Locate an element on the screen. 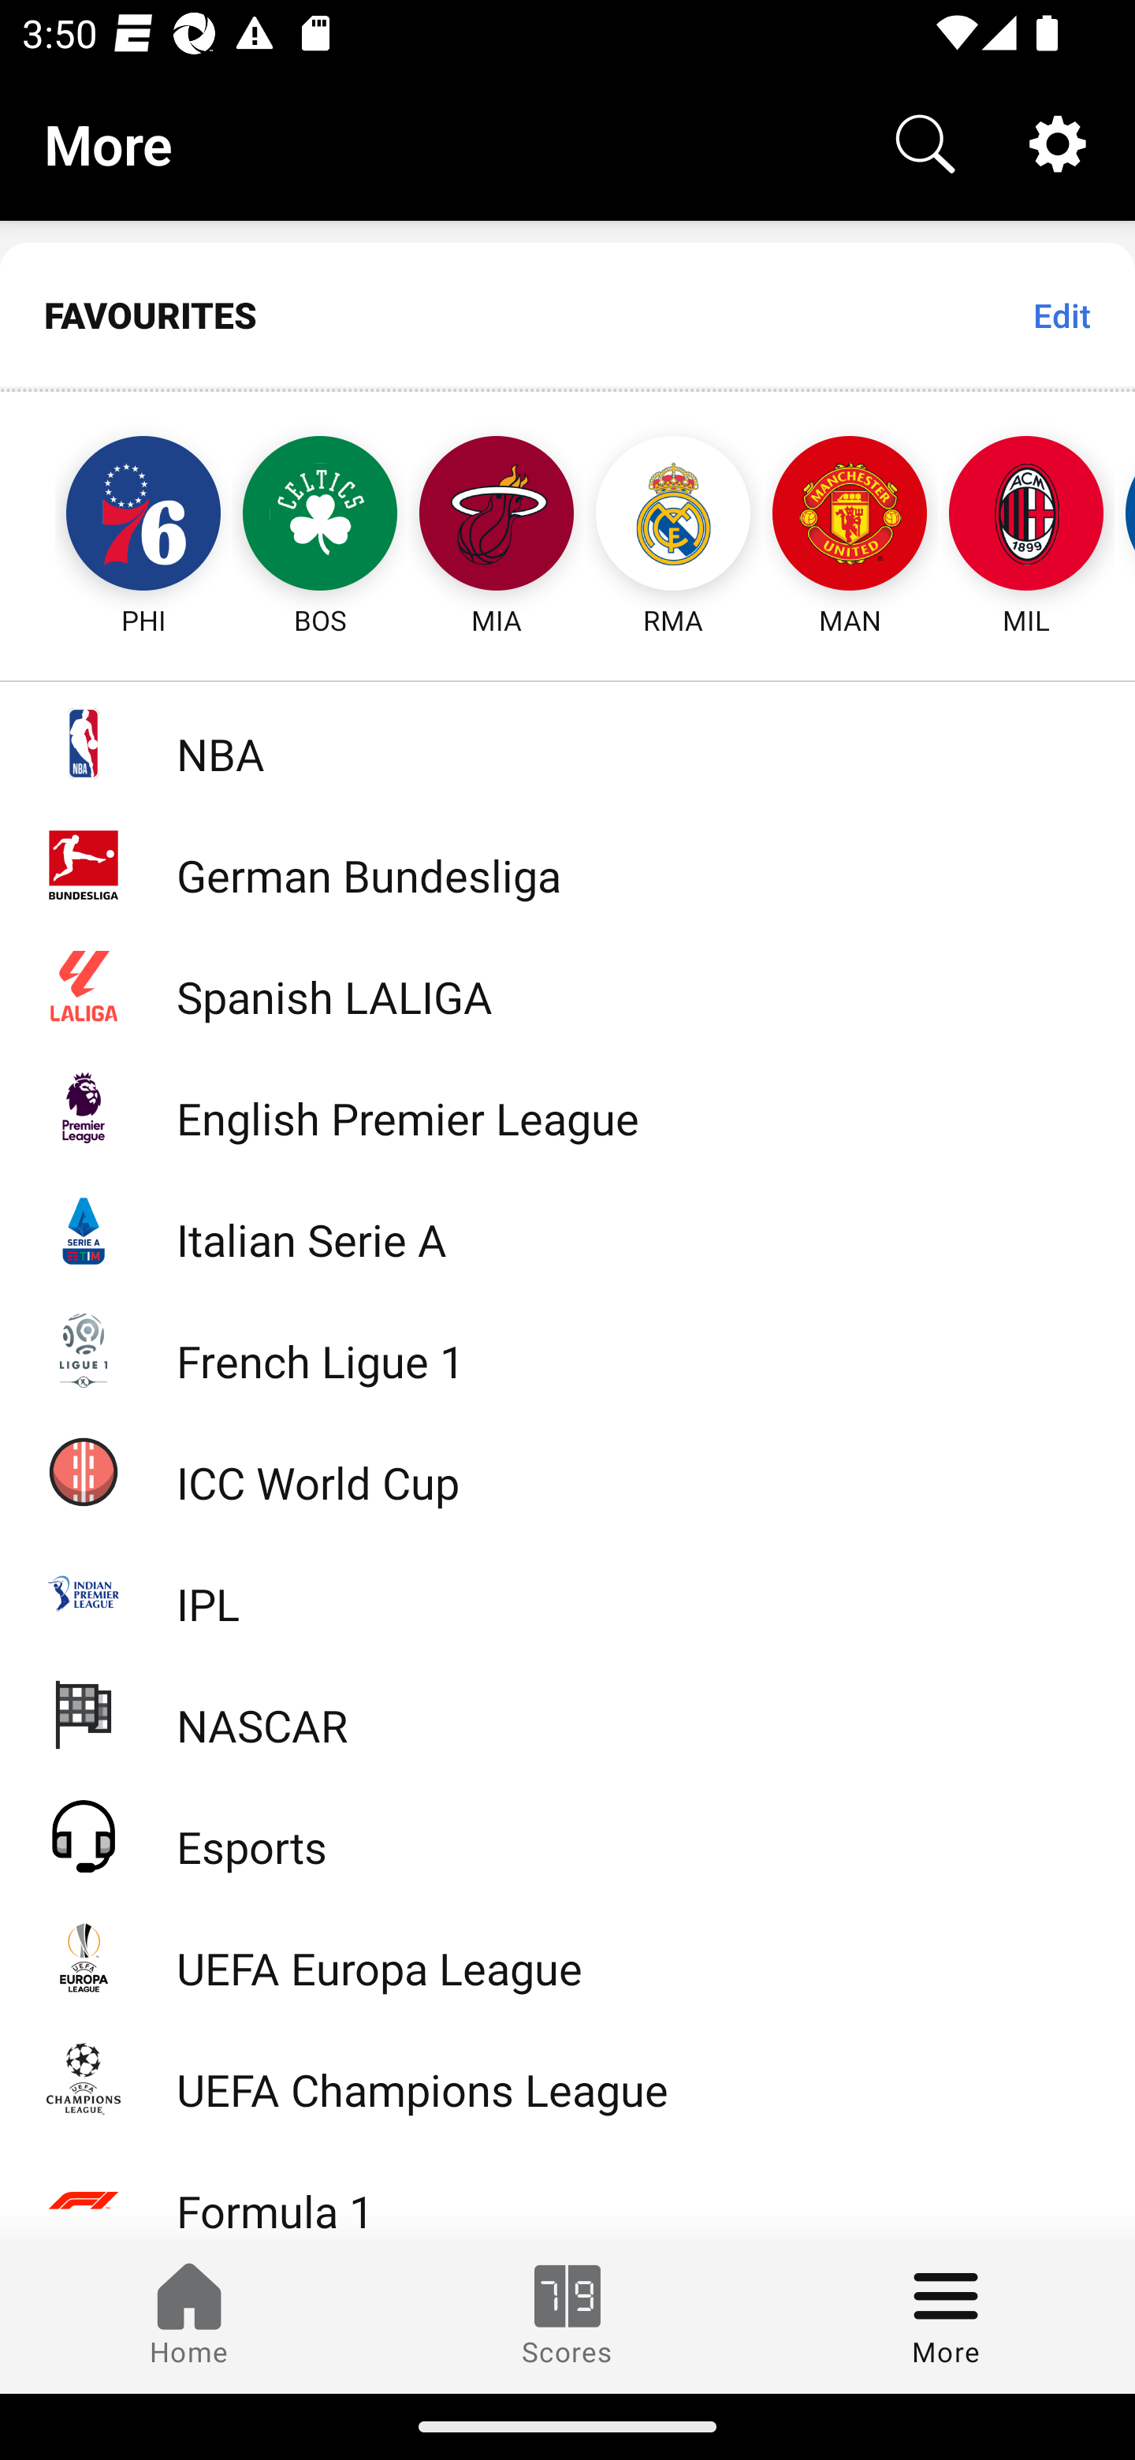 This screenshot has height=2460, width=1135. English Premier League is located at coordinates (567, 1107).